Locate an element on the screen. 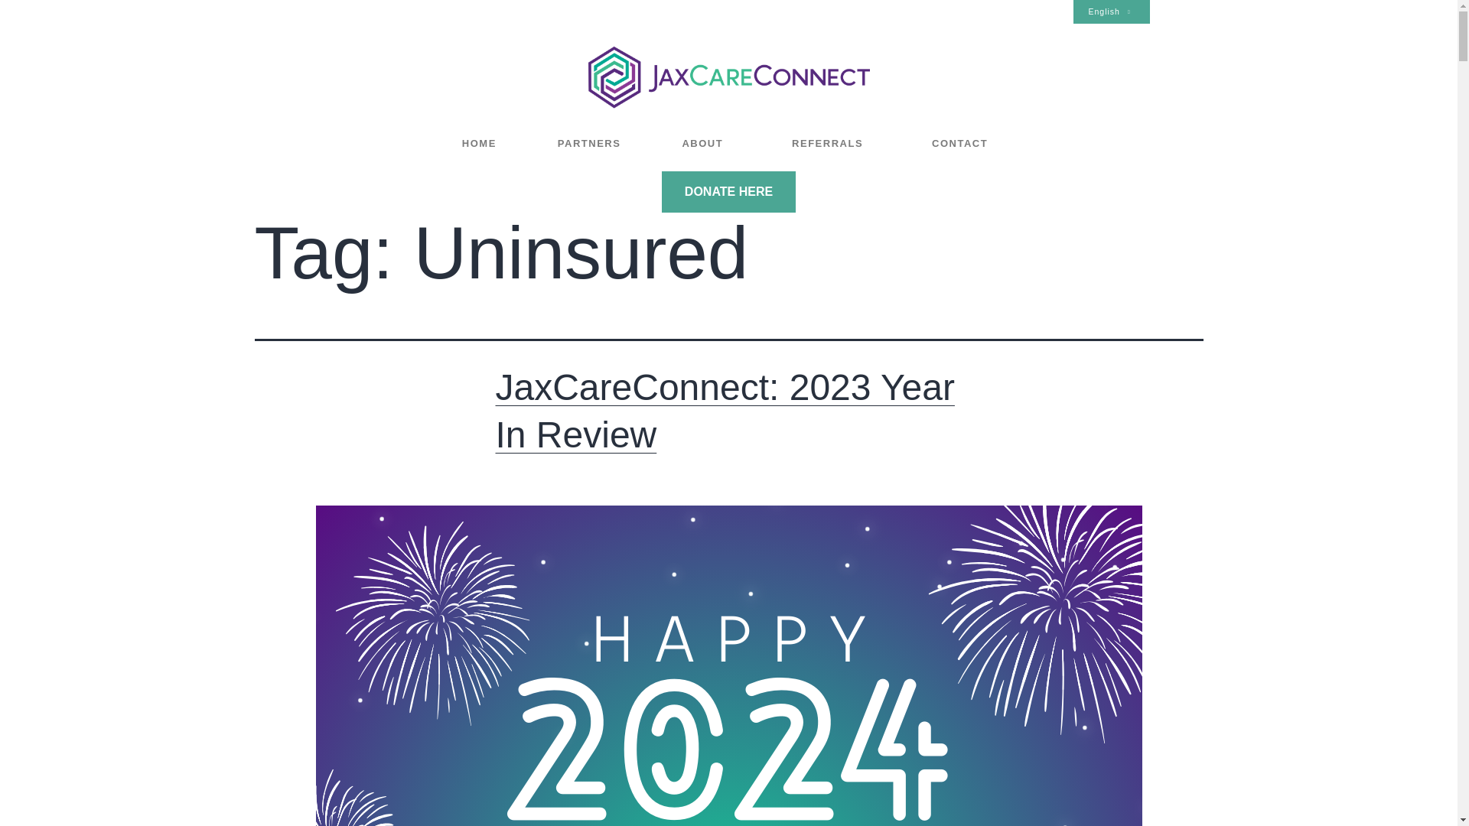 The image size is (1469, 826). JaxCareConnect: 2023 Year In Review is located at coordinates (725, 411).